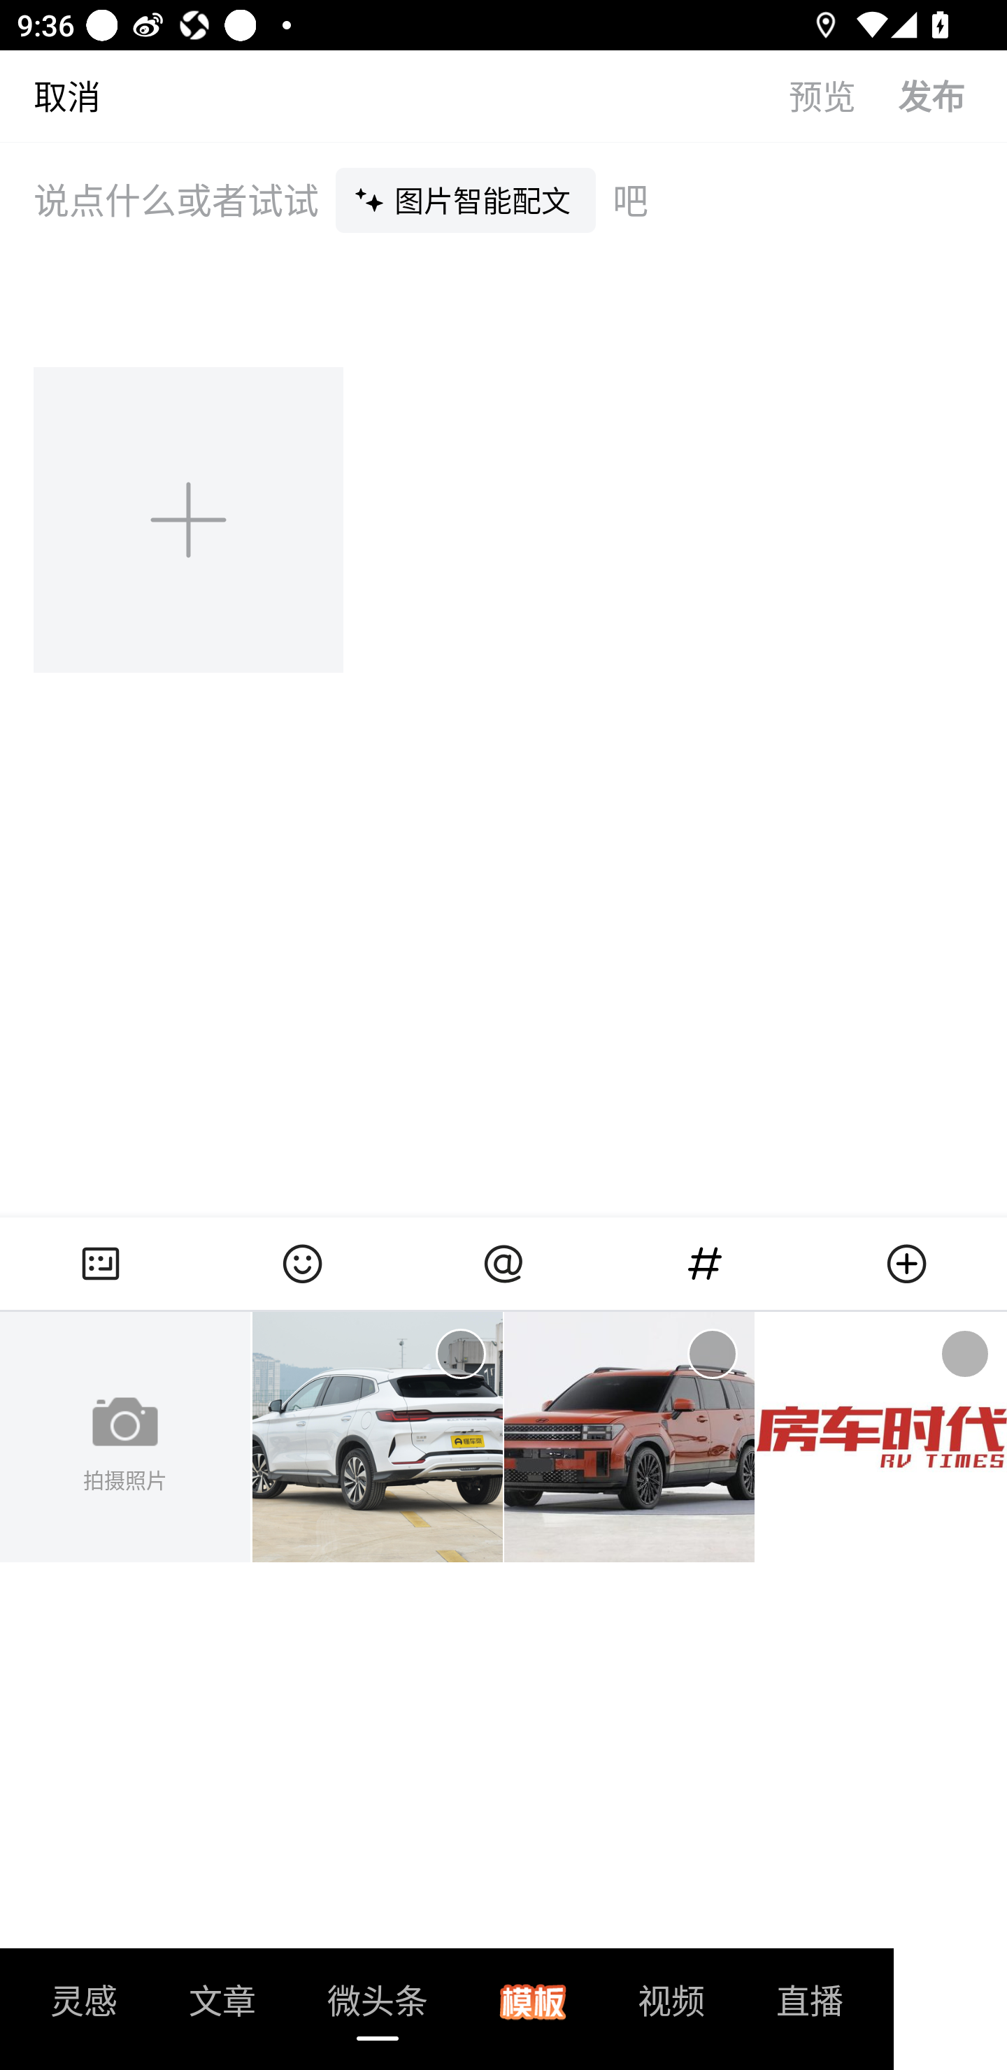 This screenshot has height=2070, width=1007. What do you see at coordinates (190, 519) in the screenshot?
I see `添加图片` at bounding box center [190, 519].